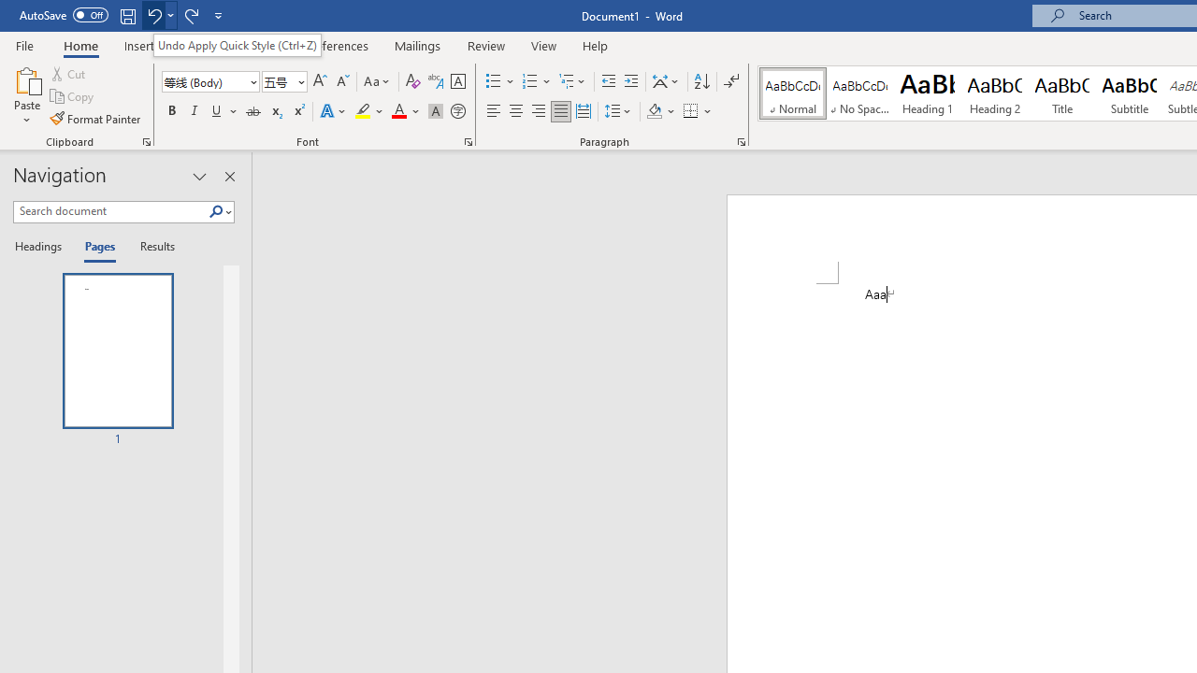  Describe the element at coordinates (457, 82) in the screenshot. I see `Character Border` at that location.